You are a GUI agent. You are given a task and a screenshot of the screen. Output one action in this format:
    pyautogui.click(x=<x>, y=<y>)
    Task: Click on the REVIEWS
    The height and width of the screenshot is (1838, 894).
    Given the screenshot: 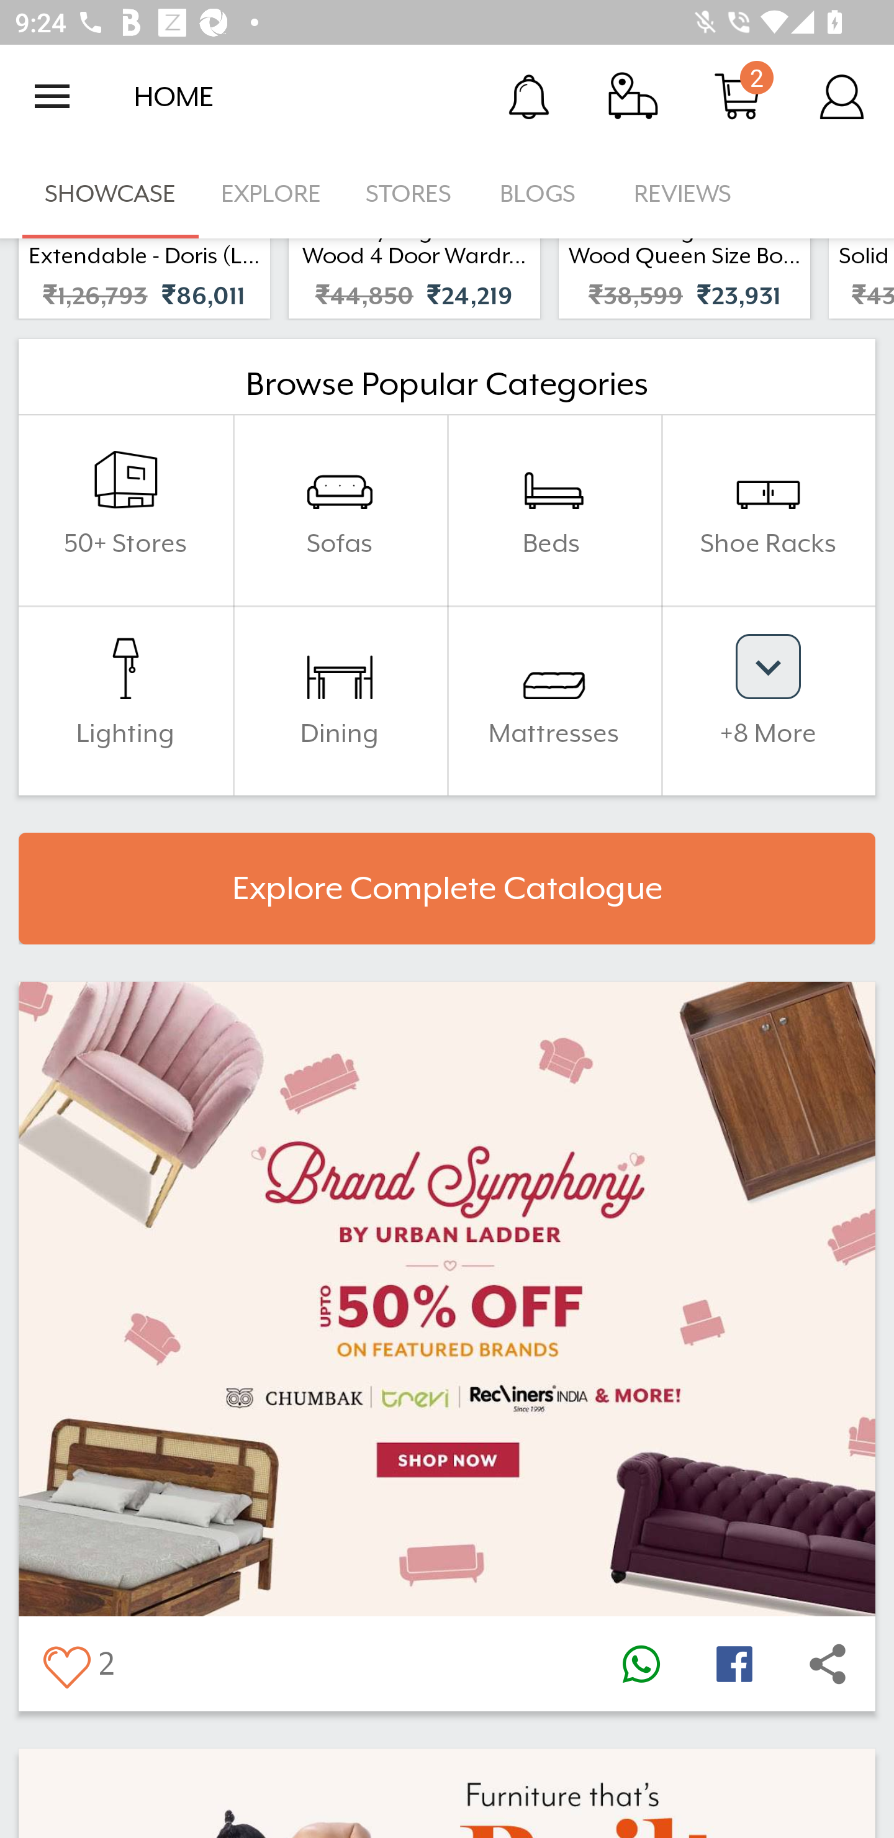 What is the action you would take?
    pyautogui.click(x=683, y=194)
    